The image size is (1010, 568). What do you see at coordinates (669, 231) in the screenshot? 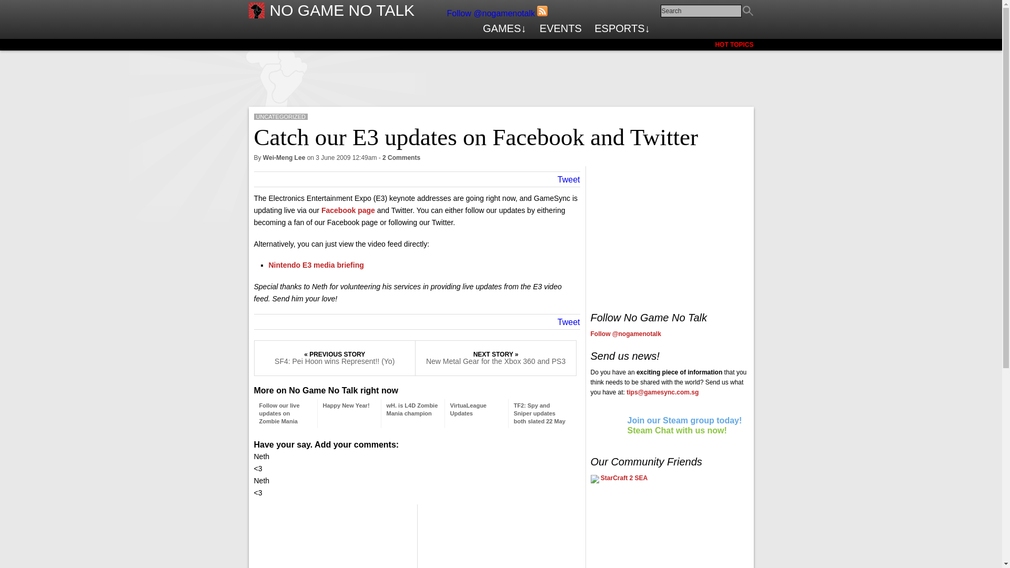
I see `Advertisement` at bounding box center [669, 231].